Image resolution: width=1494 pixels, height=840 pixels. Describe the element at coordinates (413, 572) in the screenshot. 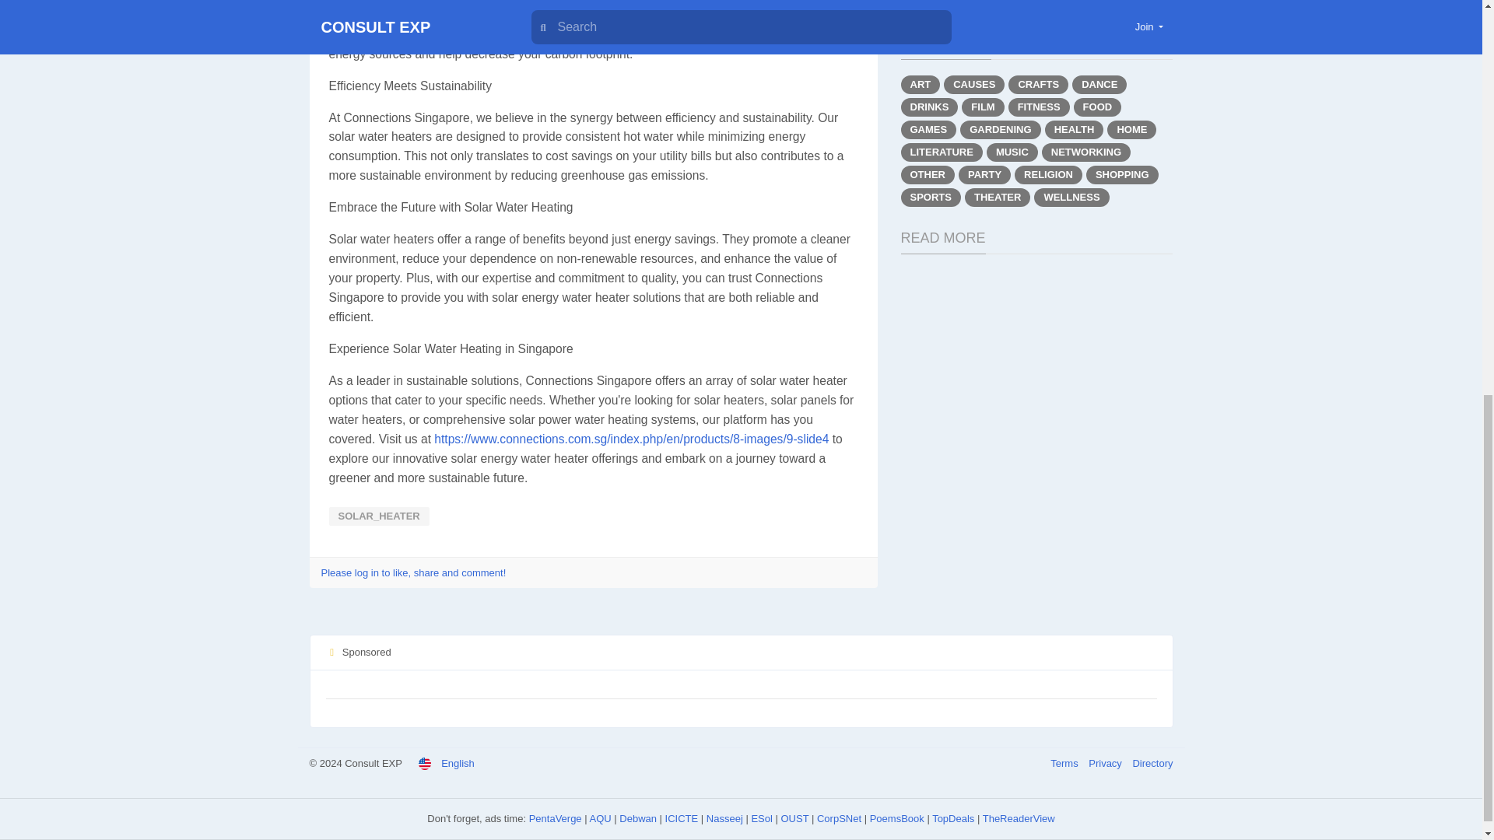

I see `Please log in to like, share and comment!` at that location.